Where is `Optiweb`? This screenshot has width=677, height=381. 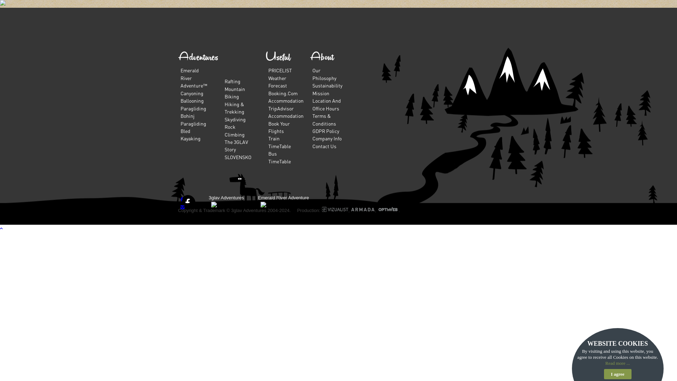
Optiweb is located at coordinates (388, 210).